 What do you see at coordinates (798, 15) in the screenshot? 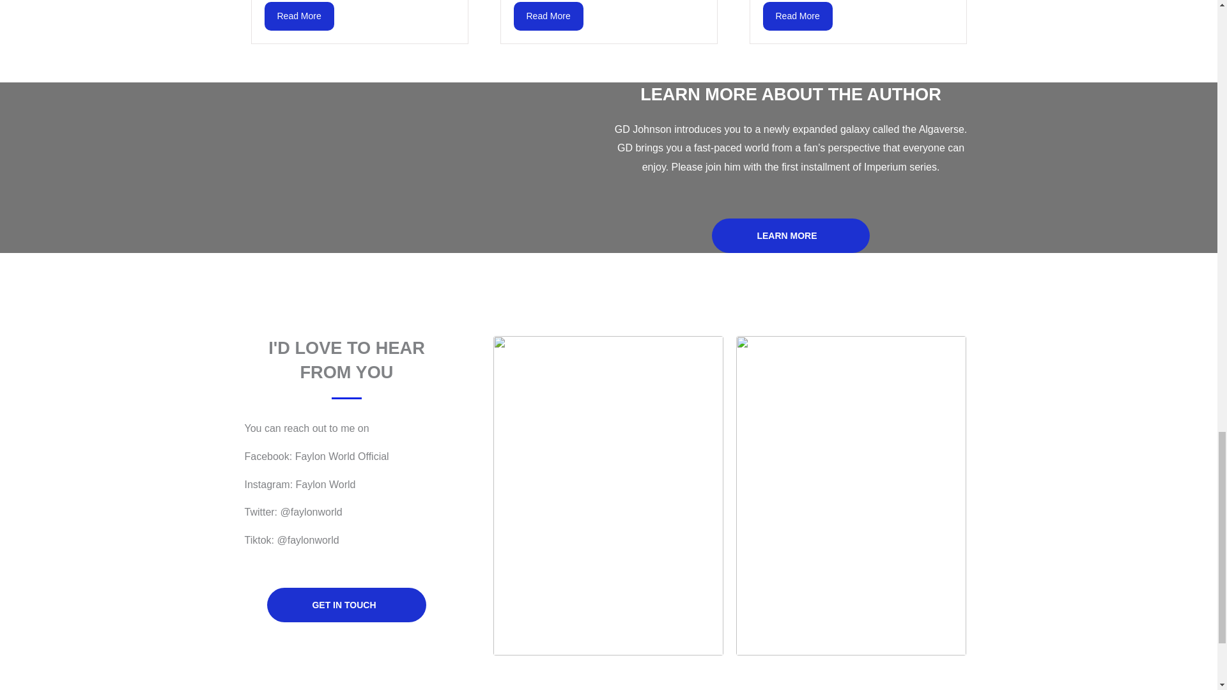
I see `Read More` at bounding box center [798, 15].